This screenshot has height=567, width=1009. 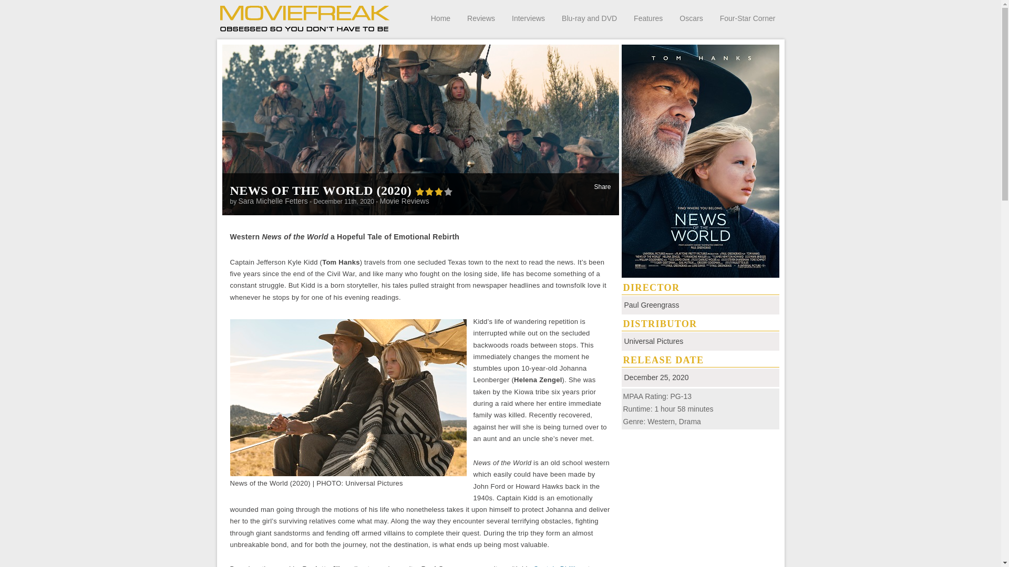 I want to click on Sara Michelle Fetters, so click(x=273, y=201).